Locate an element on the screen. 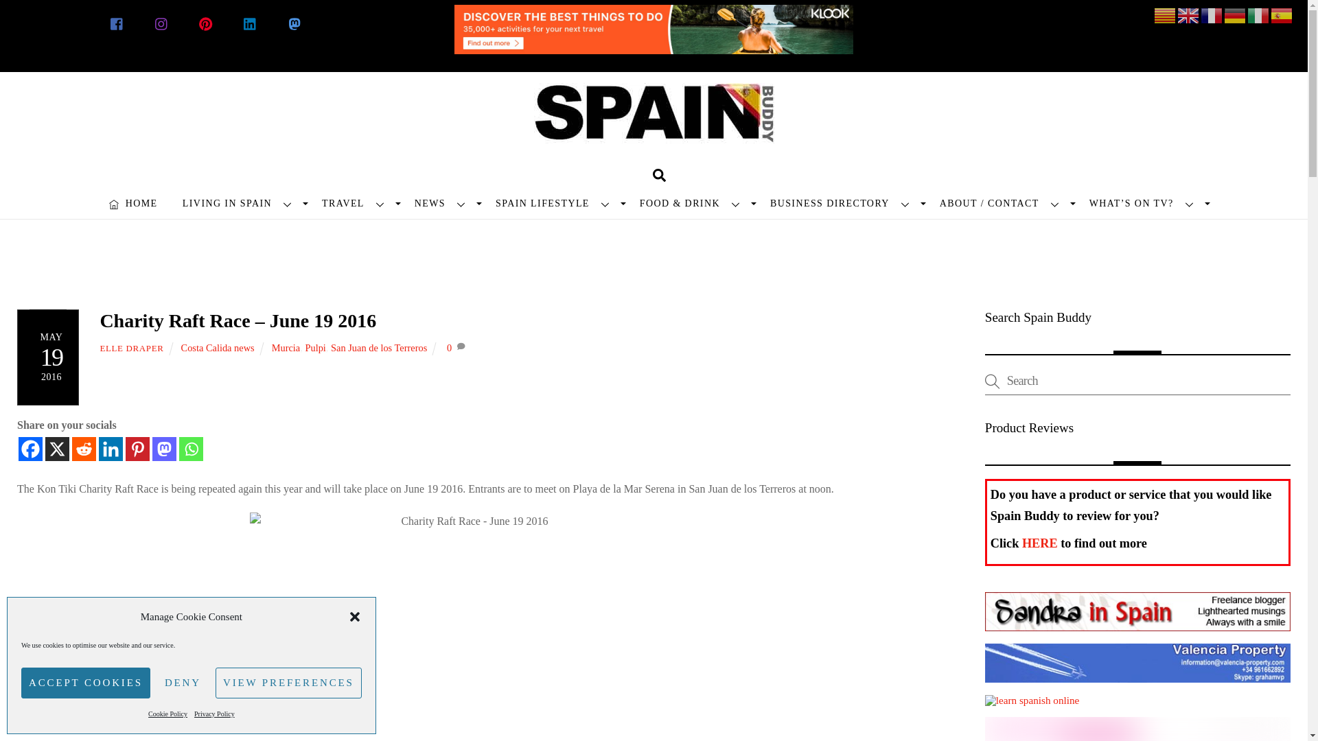 The image size is (1318, 741). DENY is located at coordinates (183, 683).